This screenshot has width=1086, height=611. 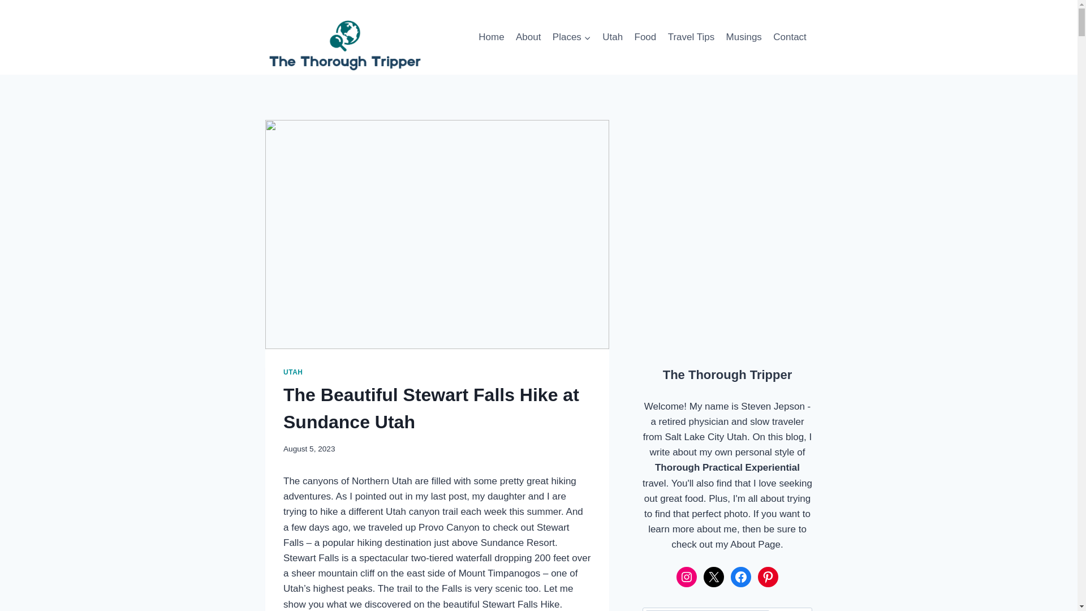 What do you see at coordinates (528, 37) in the screenshot?
I see `About` at bounding box center [528, 37].